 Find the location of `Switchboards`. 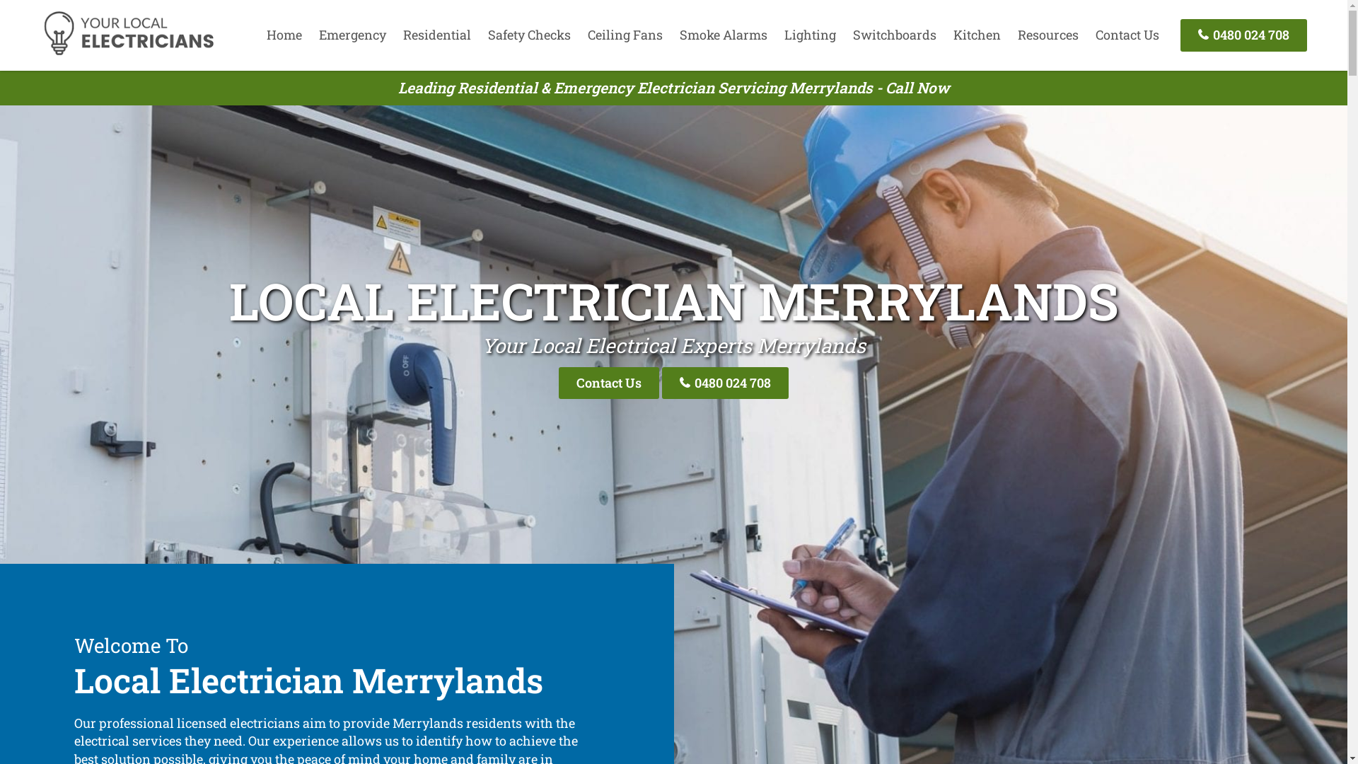

Switchboards is located at coordinates (895, 35).